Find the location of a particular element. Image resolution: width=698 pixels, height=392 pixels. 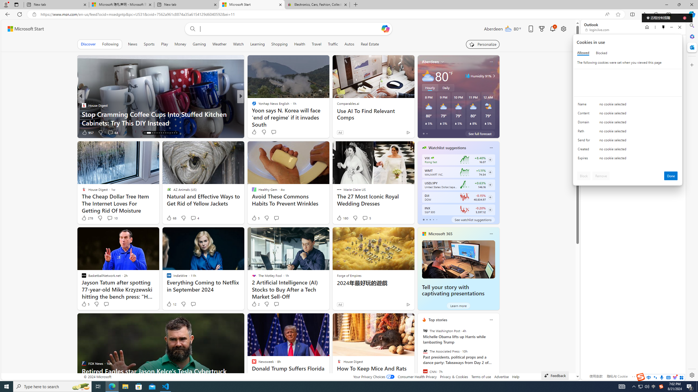

Aspose is located at coordinates (255, 114).